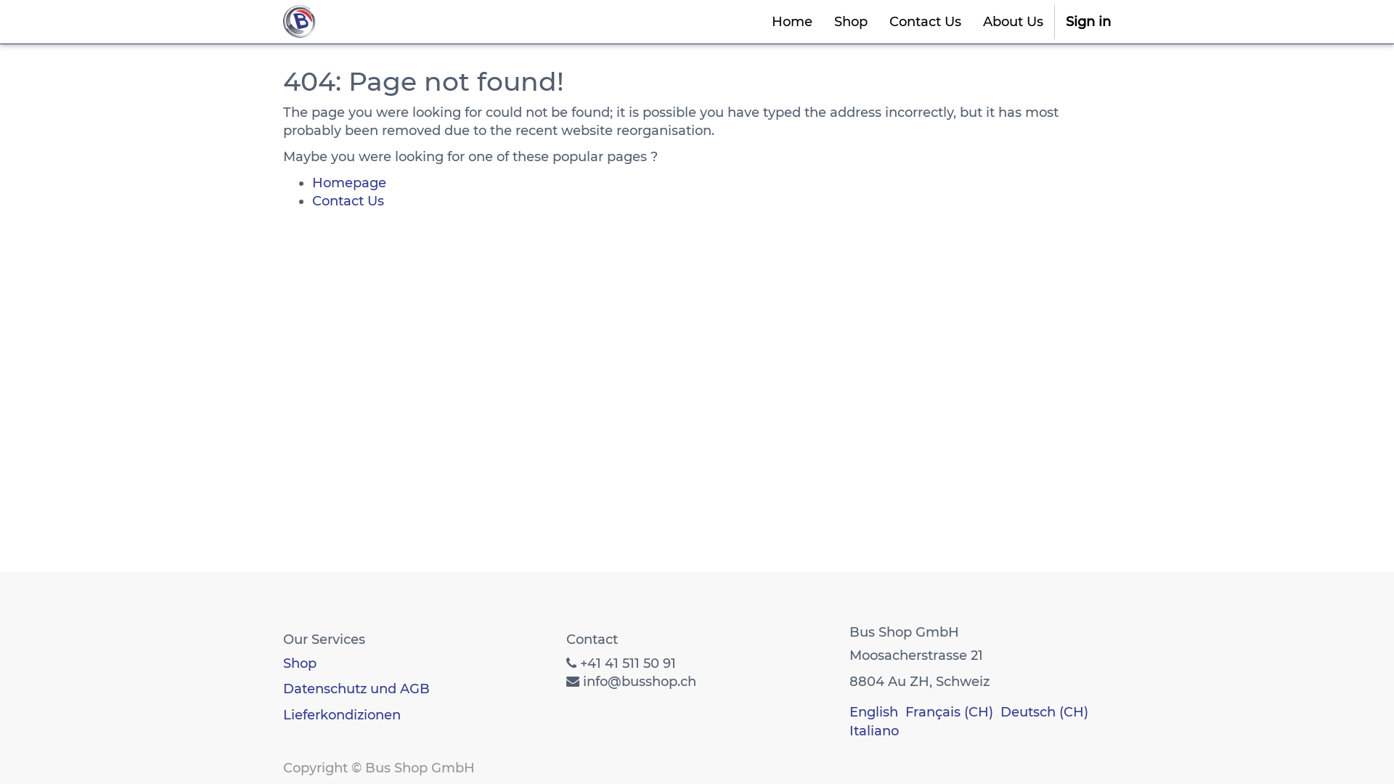  What do you see at coordinates (792, 22) in the screenshot?
I see `Home` at bounding box center [792, 22].